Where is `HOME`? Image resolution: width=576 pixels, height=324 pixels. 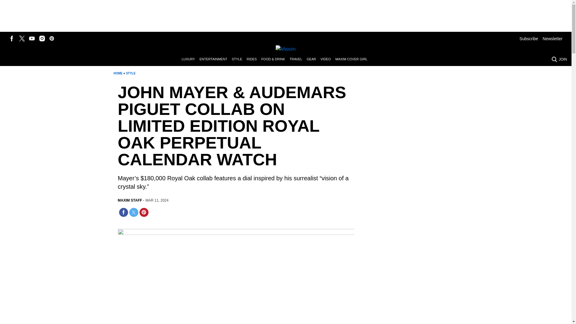
HOME is located at coordinates (118, 73).